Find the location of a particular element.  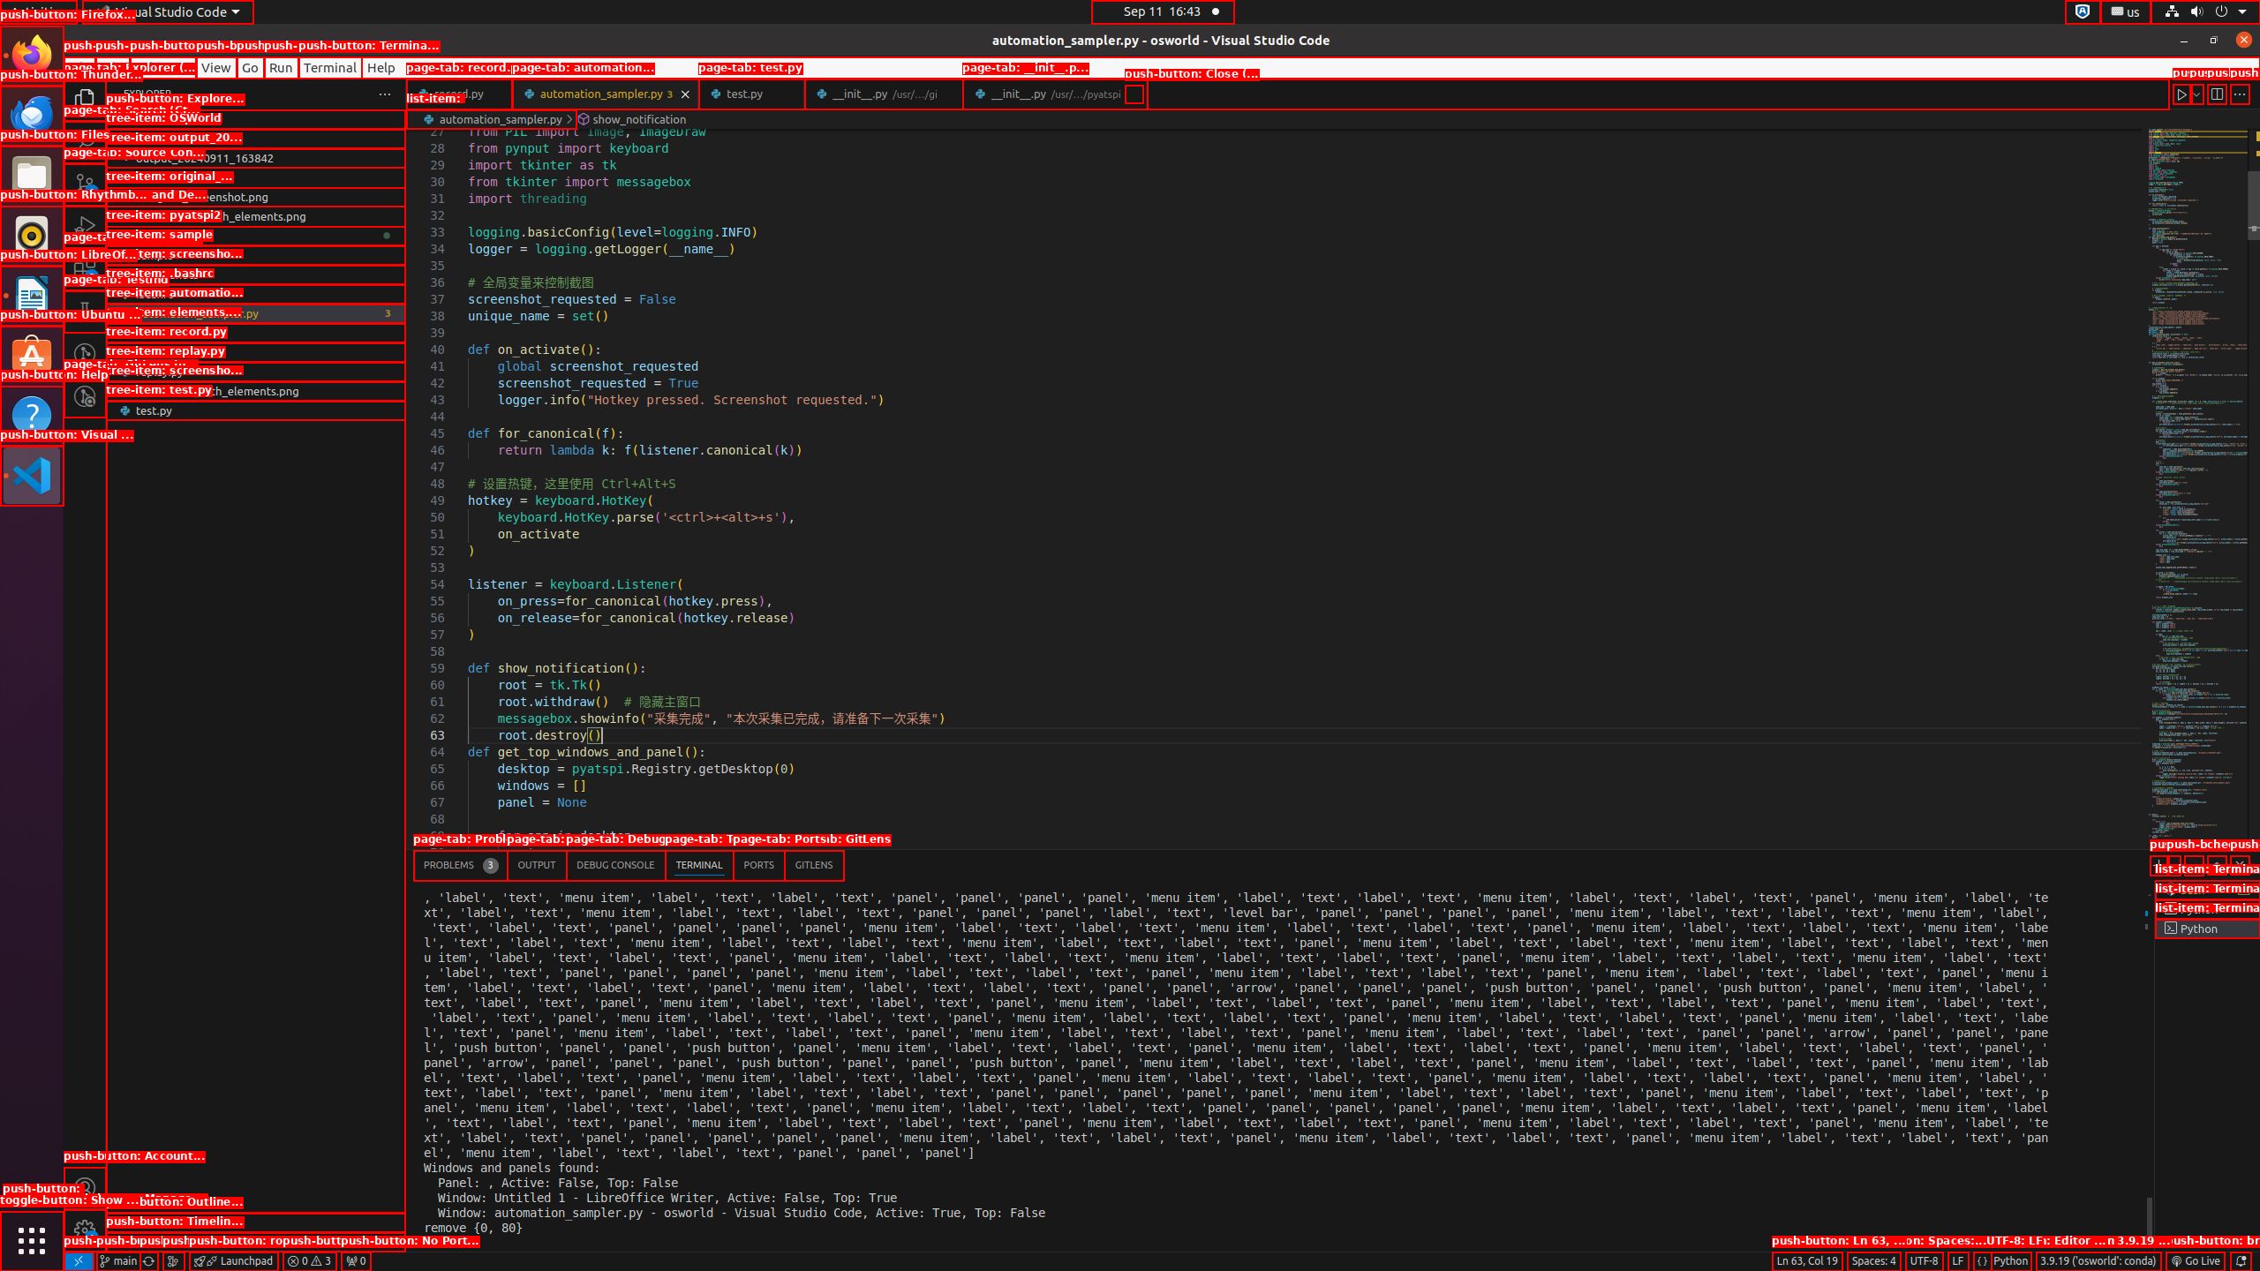

test.py is located at coordinates (256, 410).